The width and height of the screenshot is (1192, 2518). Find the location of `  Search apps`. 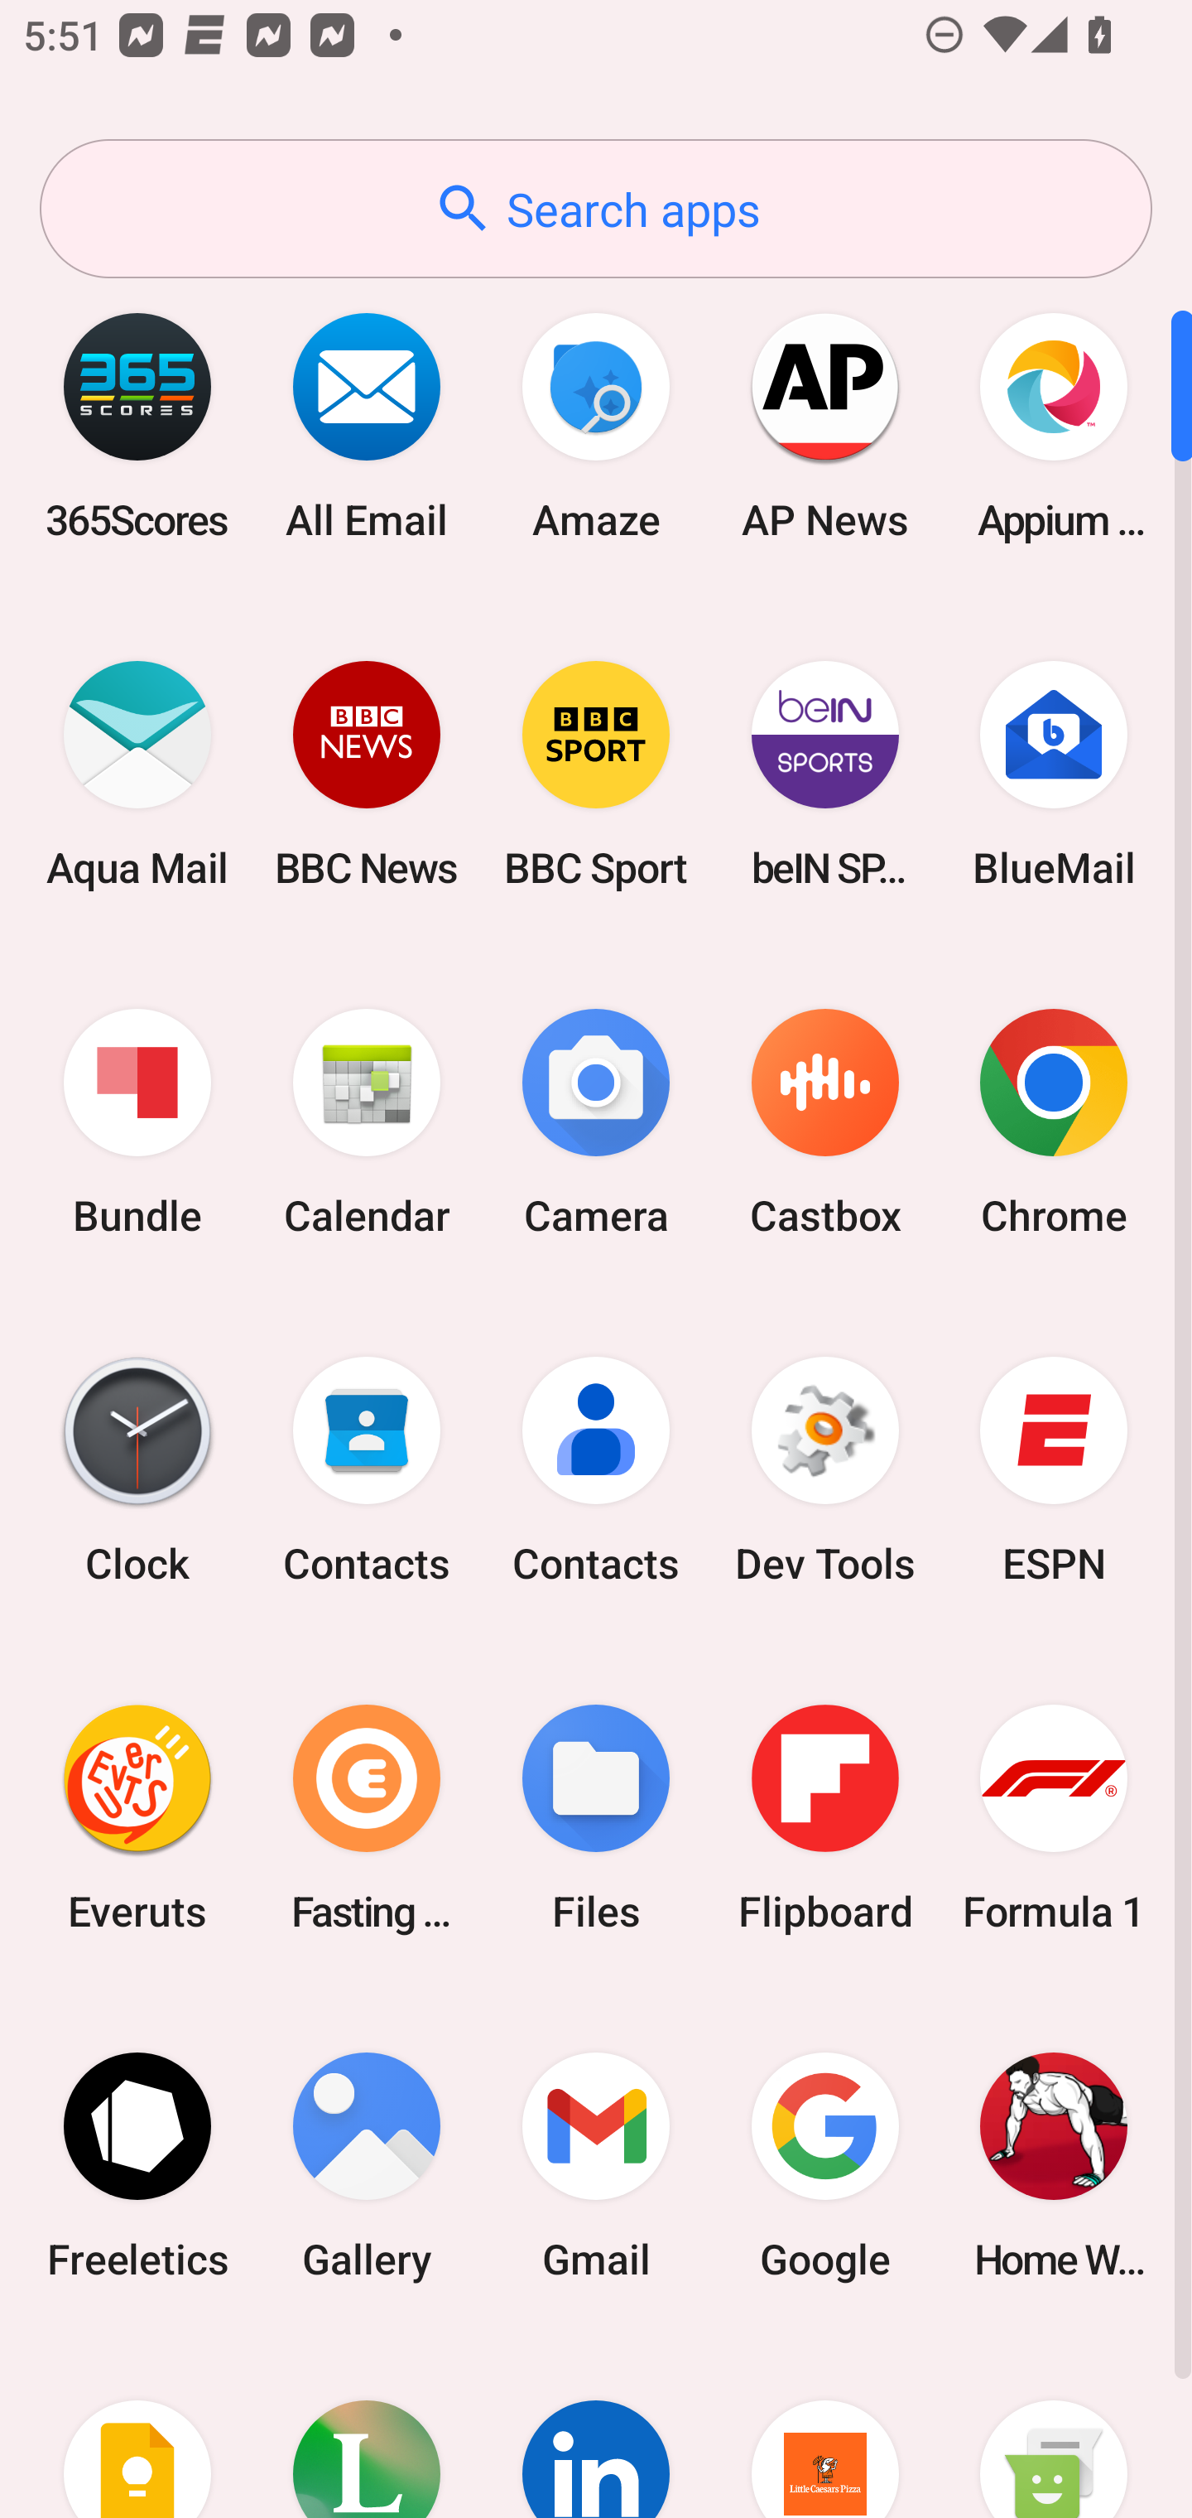

  Search apps is located at coordinates (596, 209).